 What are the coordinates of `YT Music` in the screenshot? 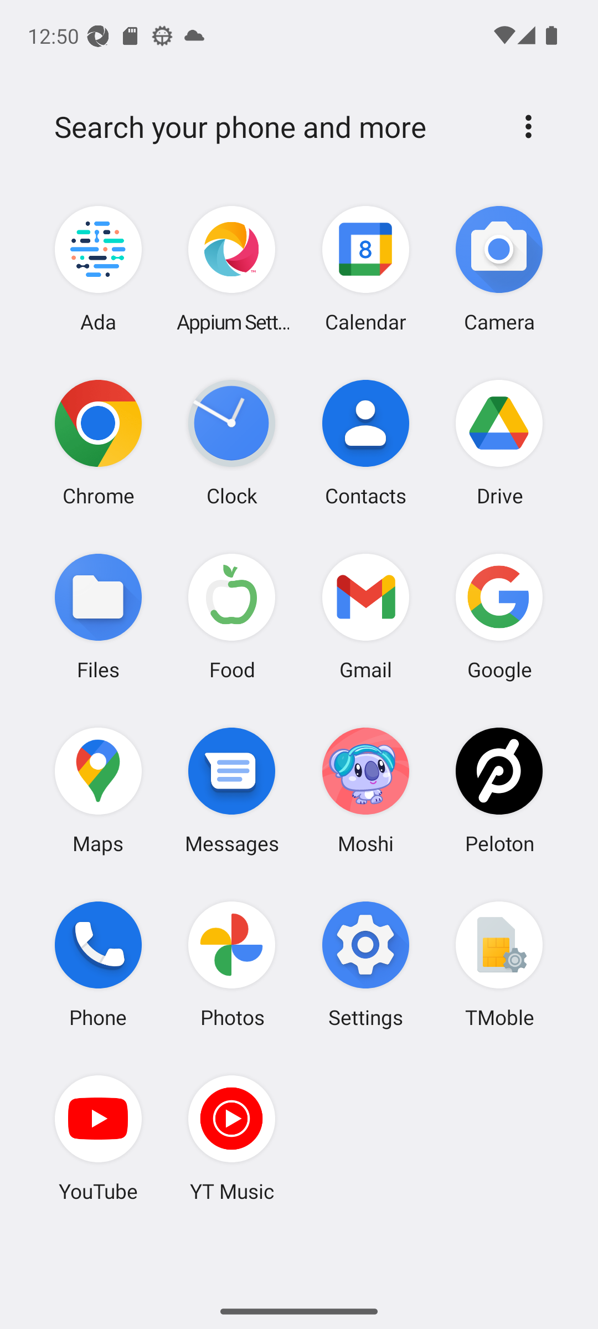 It's located at (232, 1138).